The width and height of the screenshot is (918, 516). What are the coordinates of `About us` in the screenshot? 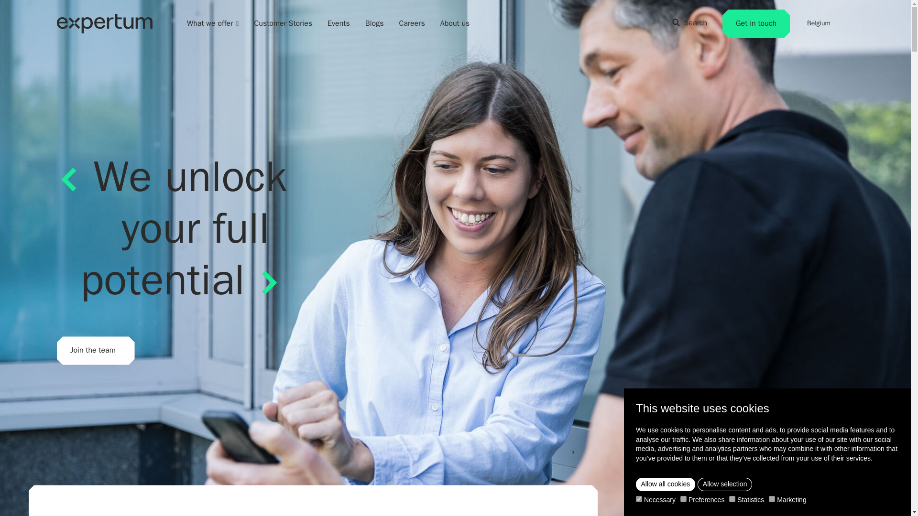 It's located at (455, 23).